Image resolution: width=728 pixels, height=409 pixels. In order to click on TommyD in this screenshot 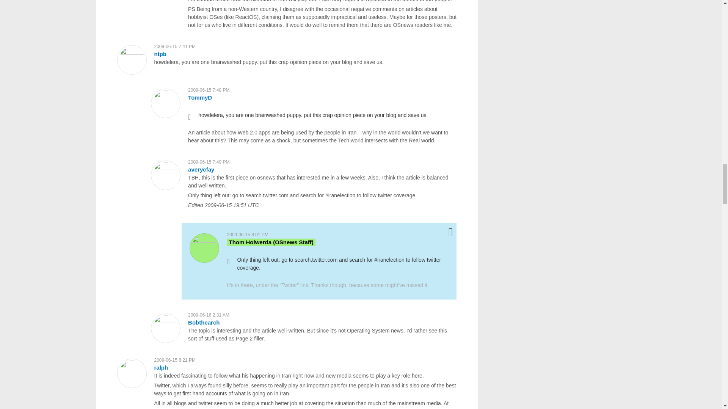, I will do `click(199, 97)`.